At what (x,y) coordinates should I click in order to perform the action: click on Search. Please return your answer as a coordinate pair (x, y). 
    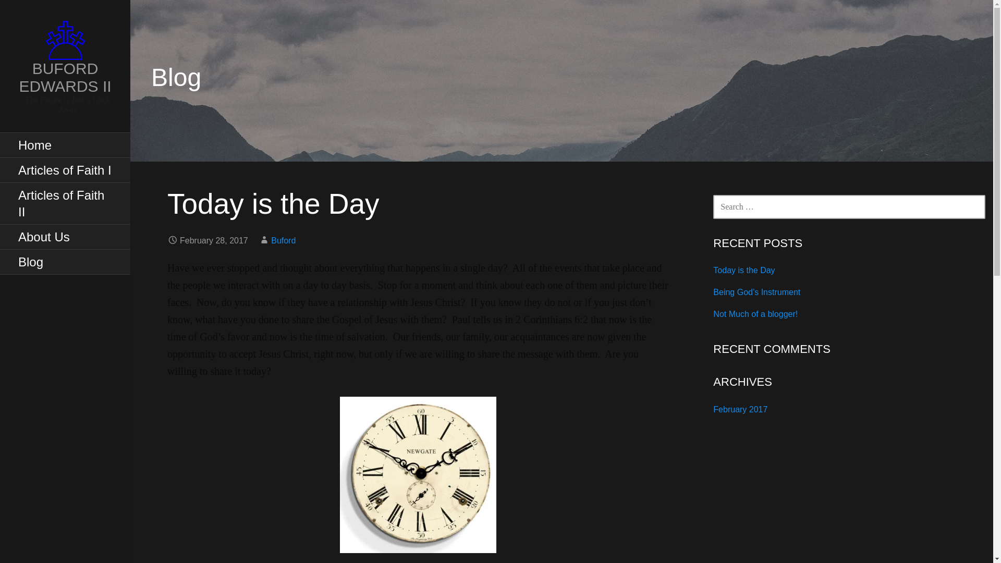
    Looking at the image, I should click on (35, 13).